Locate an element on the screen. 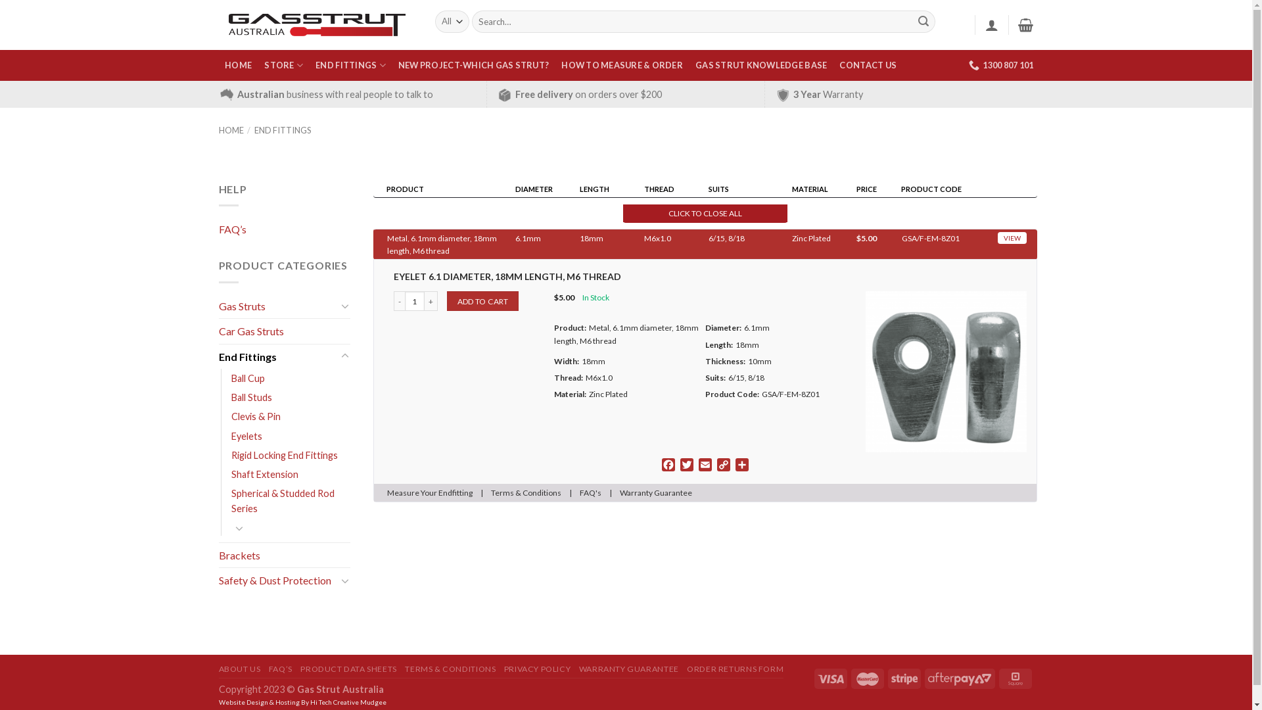 The height and width of the screenshot is (710, 1262). ORDER RETURNS FORM is located at coordinates (735, 669).